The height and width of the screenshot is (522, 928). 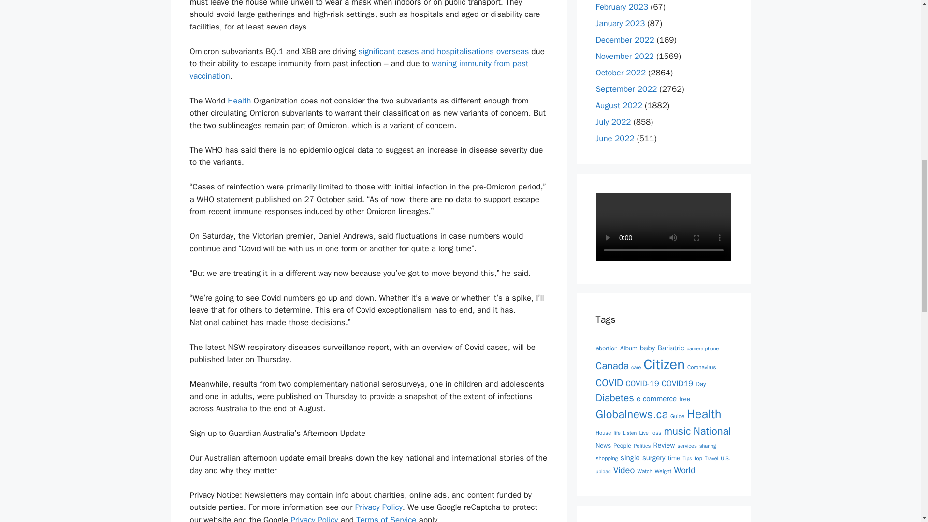 What do you see at coordinates (359, 70) in the screenshot?
I see `waning immunity from past vaccination` at bounding box center [359, 70].